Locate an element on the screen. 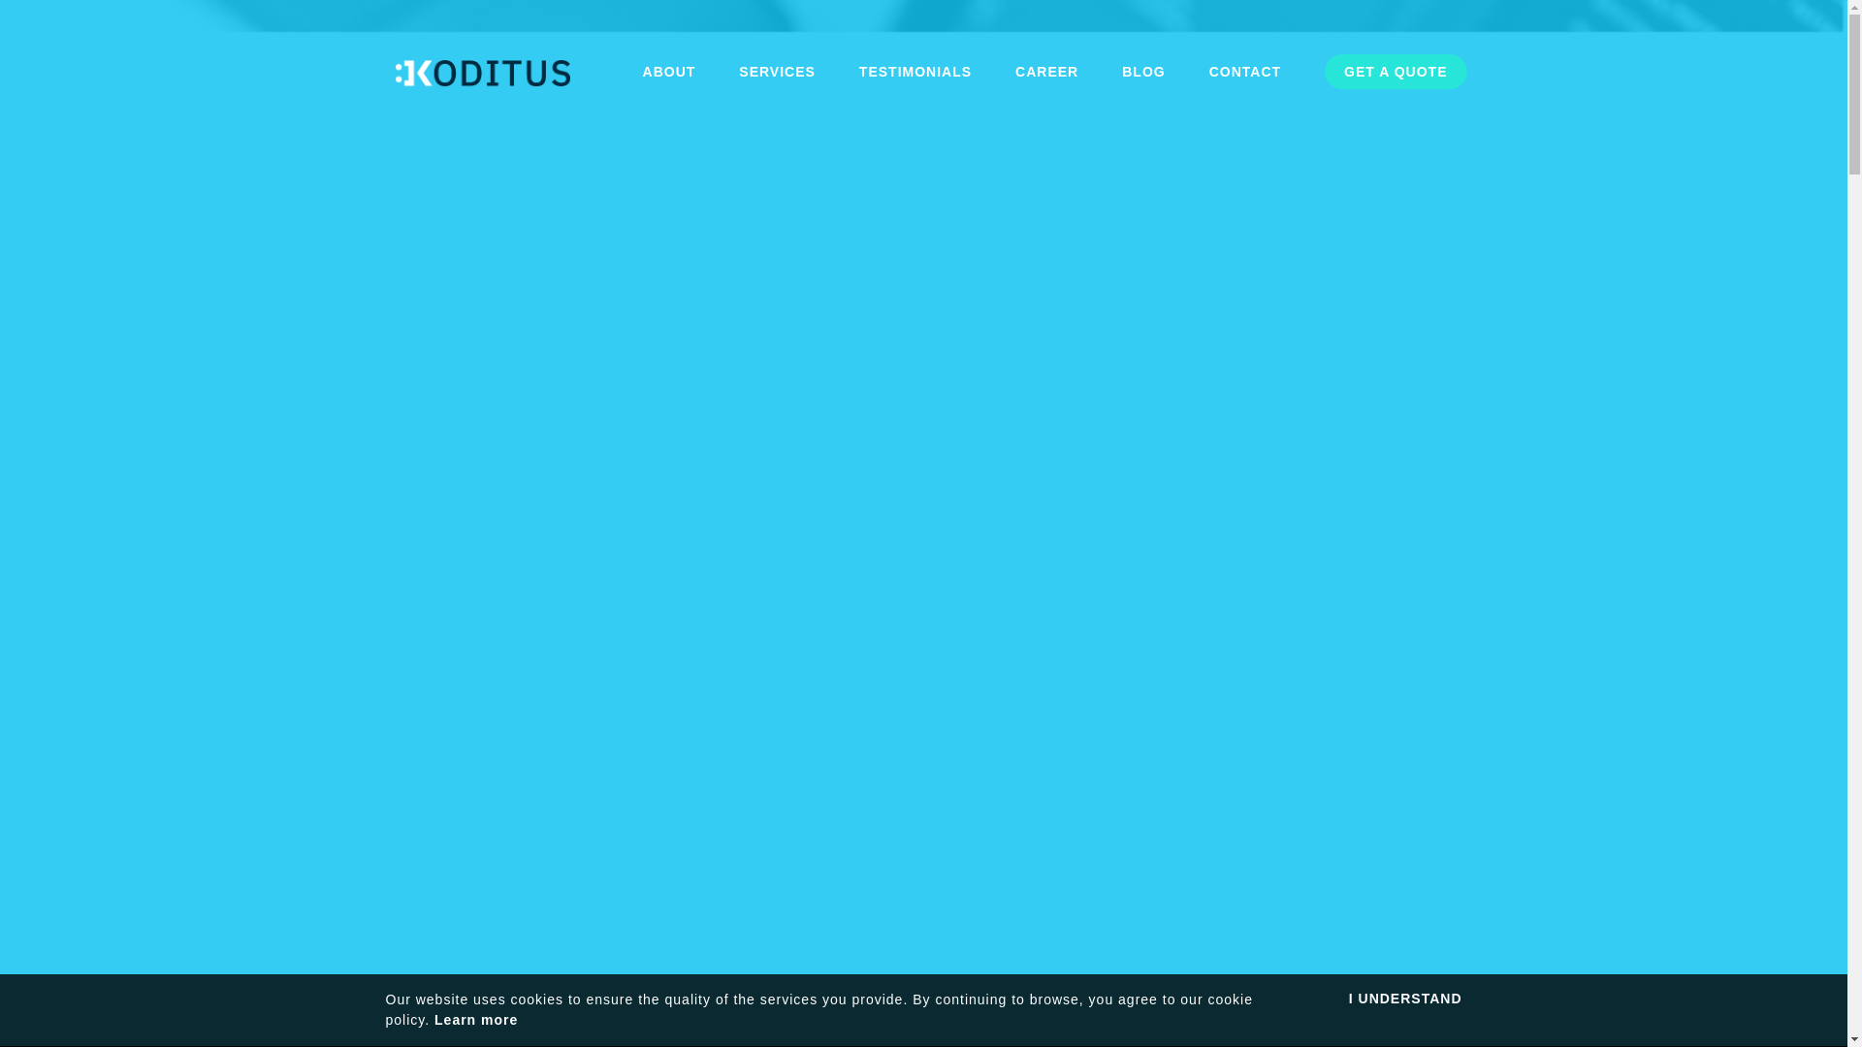 Image resolution: width=1862 pixels, height=1047 pixels. SERVICES is located at coordinates (777, 72).